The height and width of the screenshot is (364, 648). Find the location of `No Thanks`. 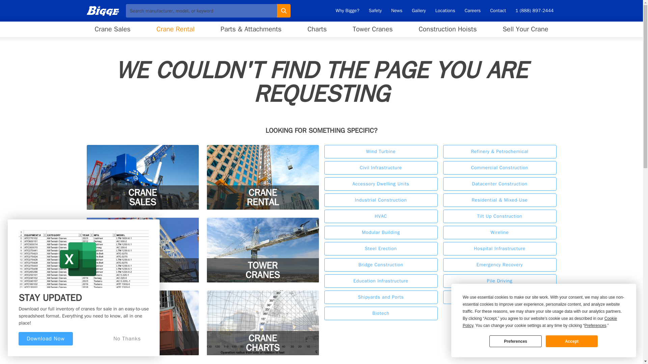

No Thanks is located at coordinates (175, 29).